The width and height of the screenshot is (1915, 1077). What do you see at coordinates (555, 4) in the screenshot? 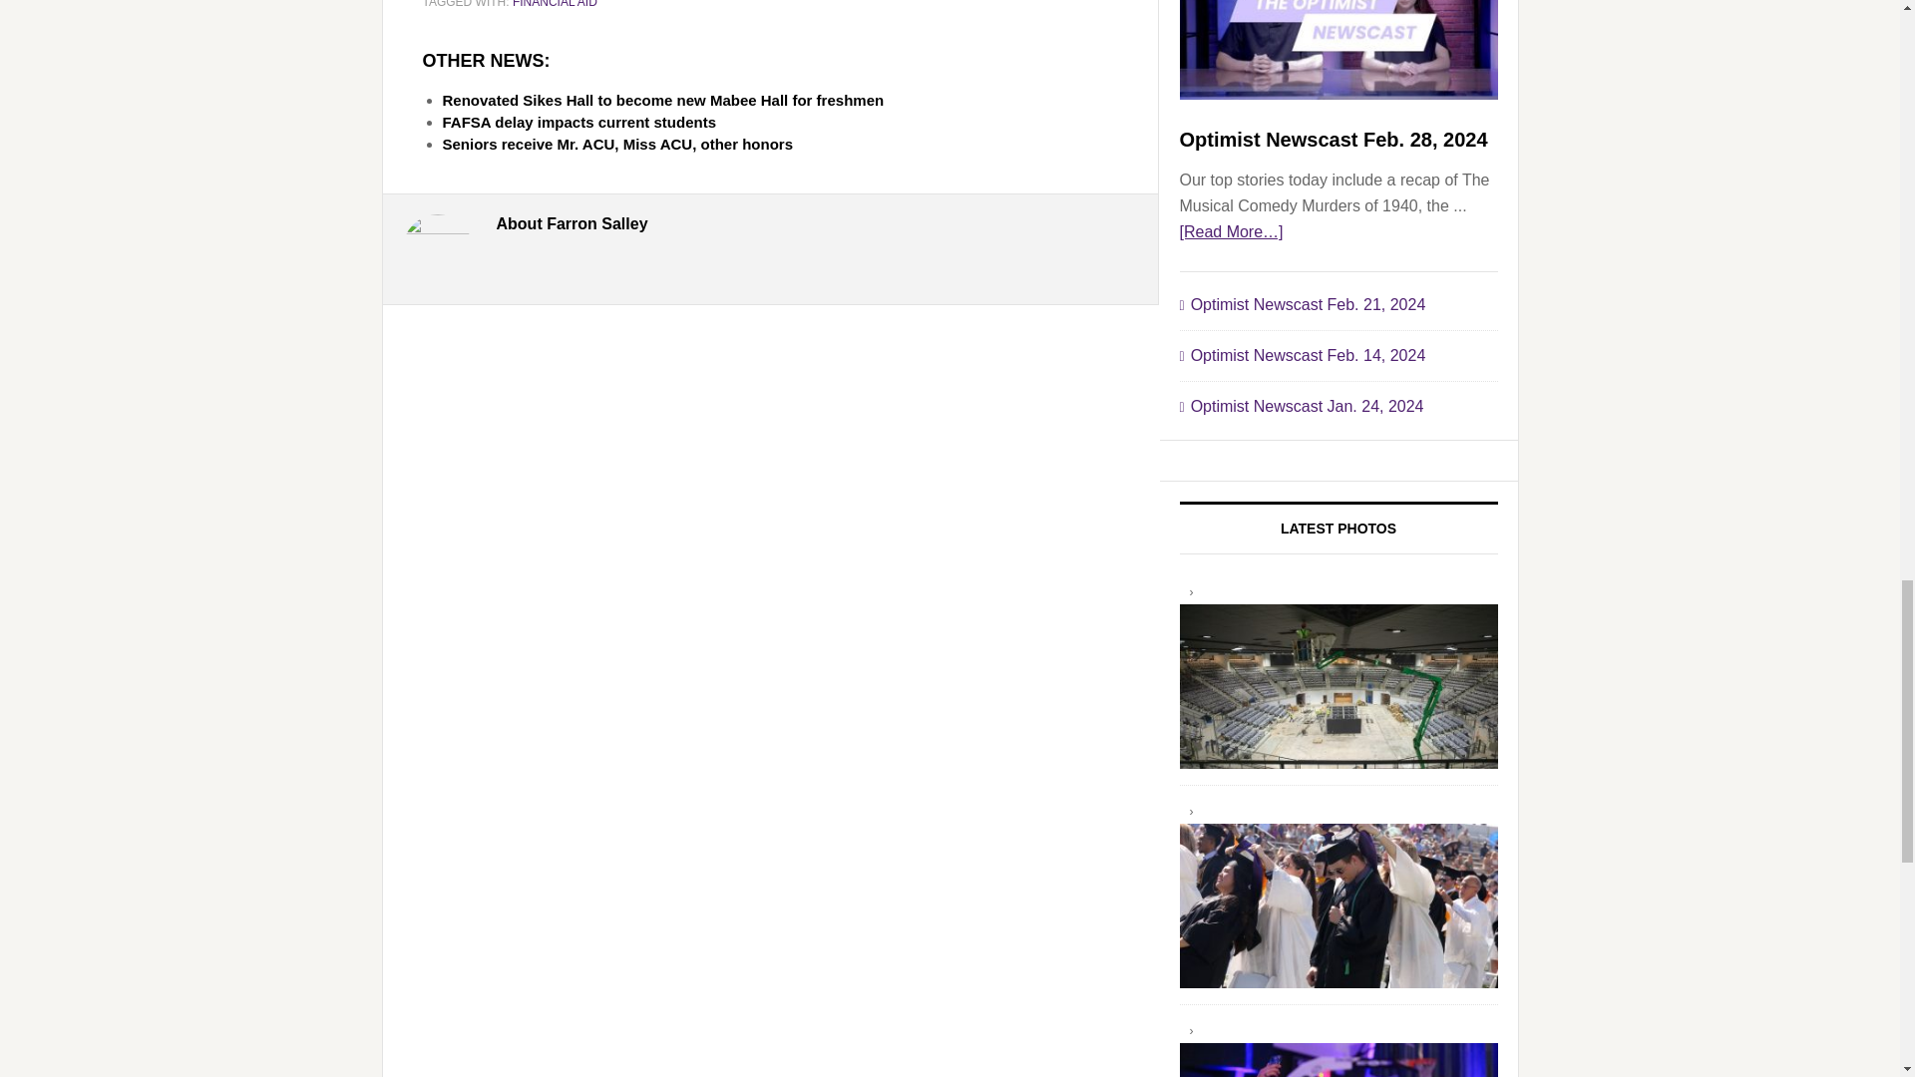
I see `FINANCIAL AID` at bounding box center [555, 4].